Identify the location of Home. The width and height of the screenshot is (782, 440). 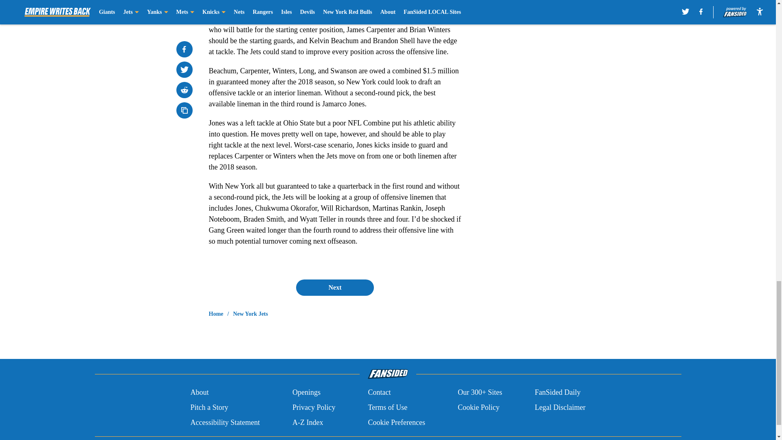
(216, 314).